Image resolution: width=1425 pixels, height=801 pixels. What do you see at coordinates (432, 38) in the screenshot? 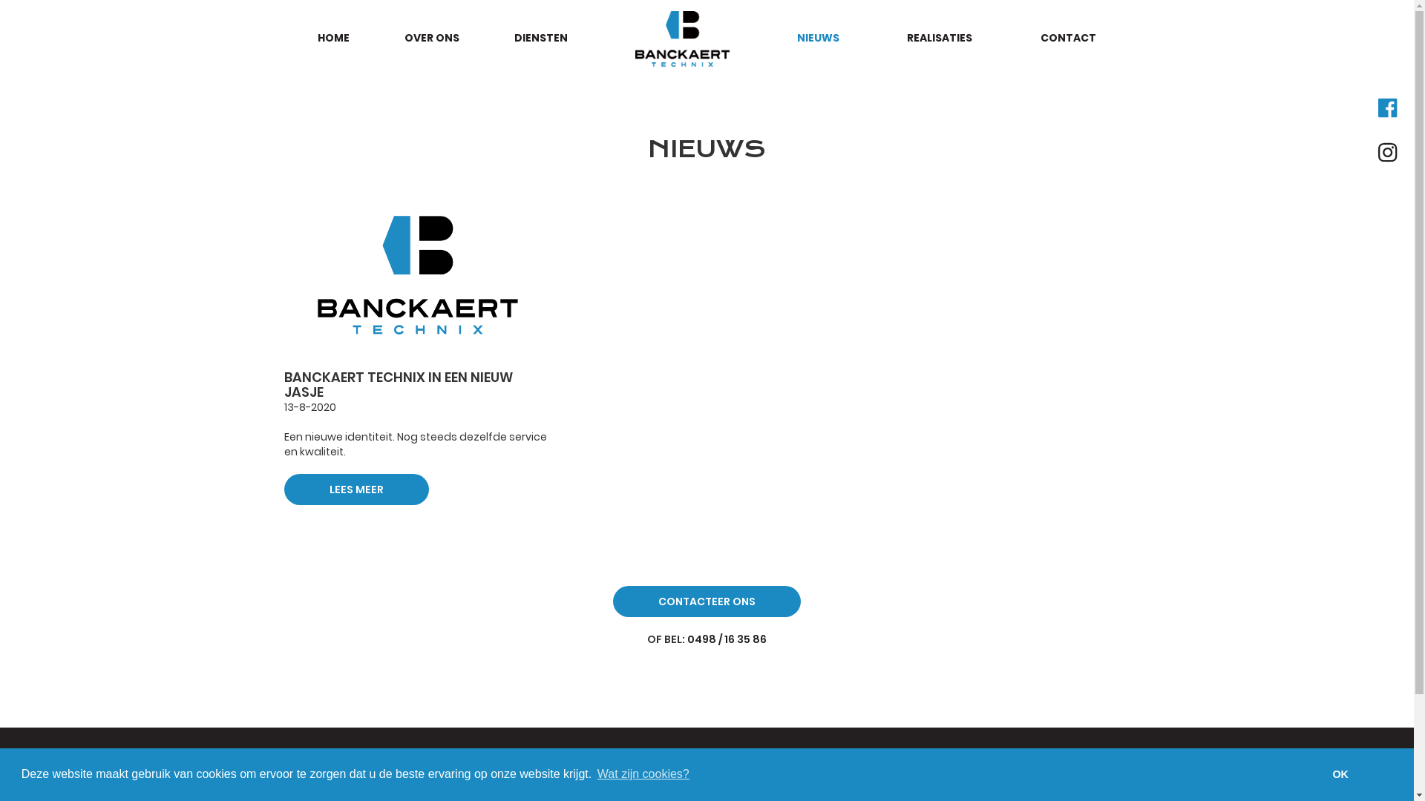
I see `OVER ONS` at bounding box center [432, 38].